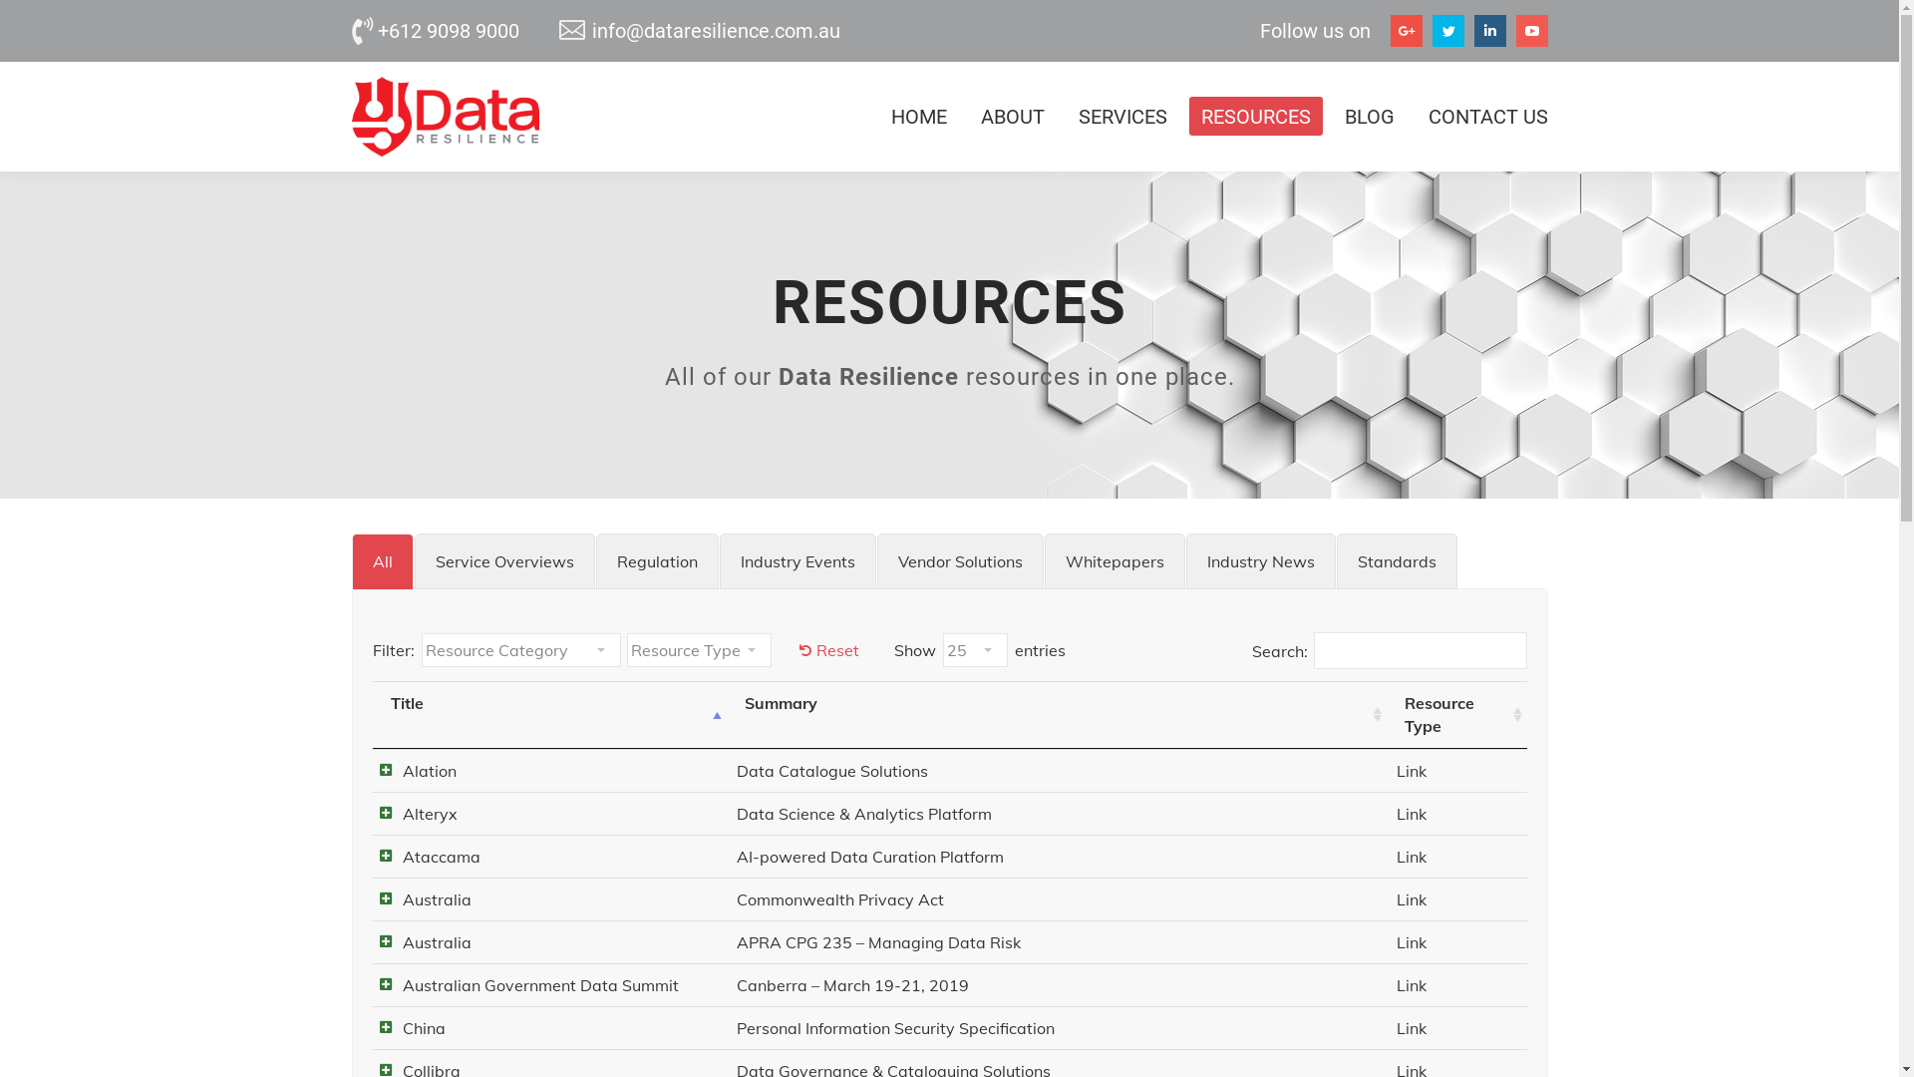  I want to click on RESOURCES, so click(1255, 116).